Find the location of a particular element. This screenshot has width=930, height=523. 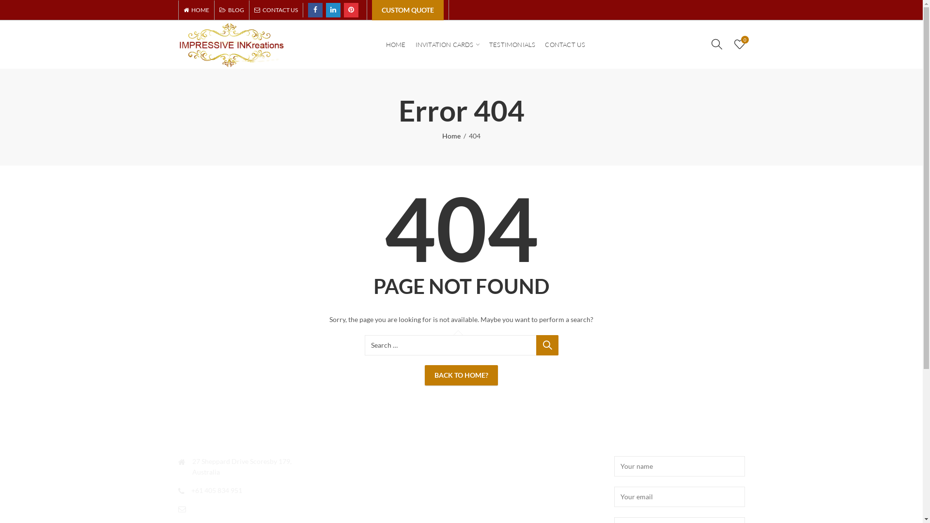

CUSTOM QUOTE is located at coordinates (408, 10).